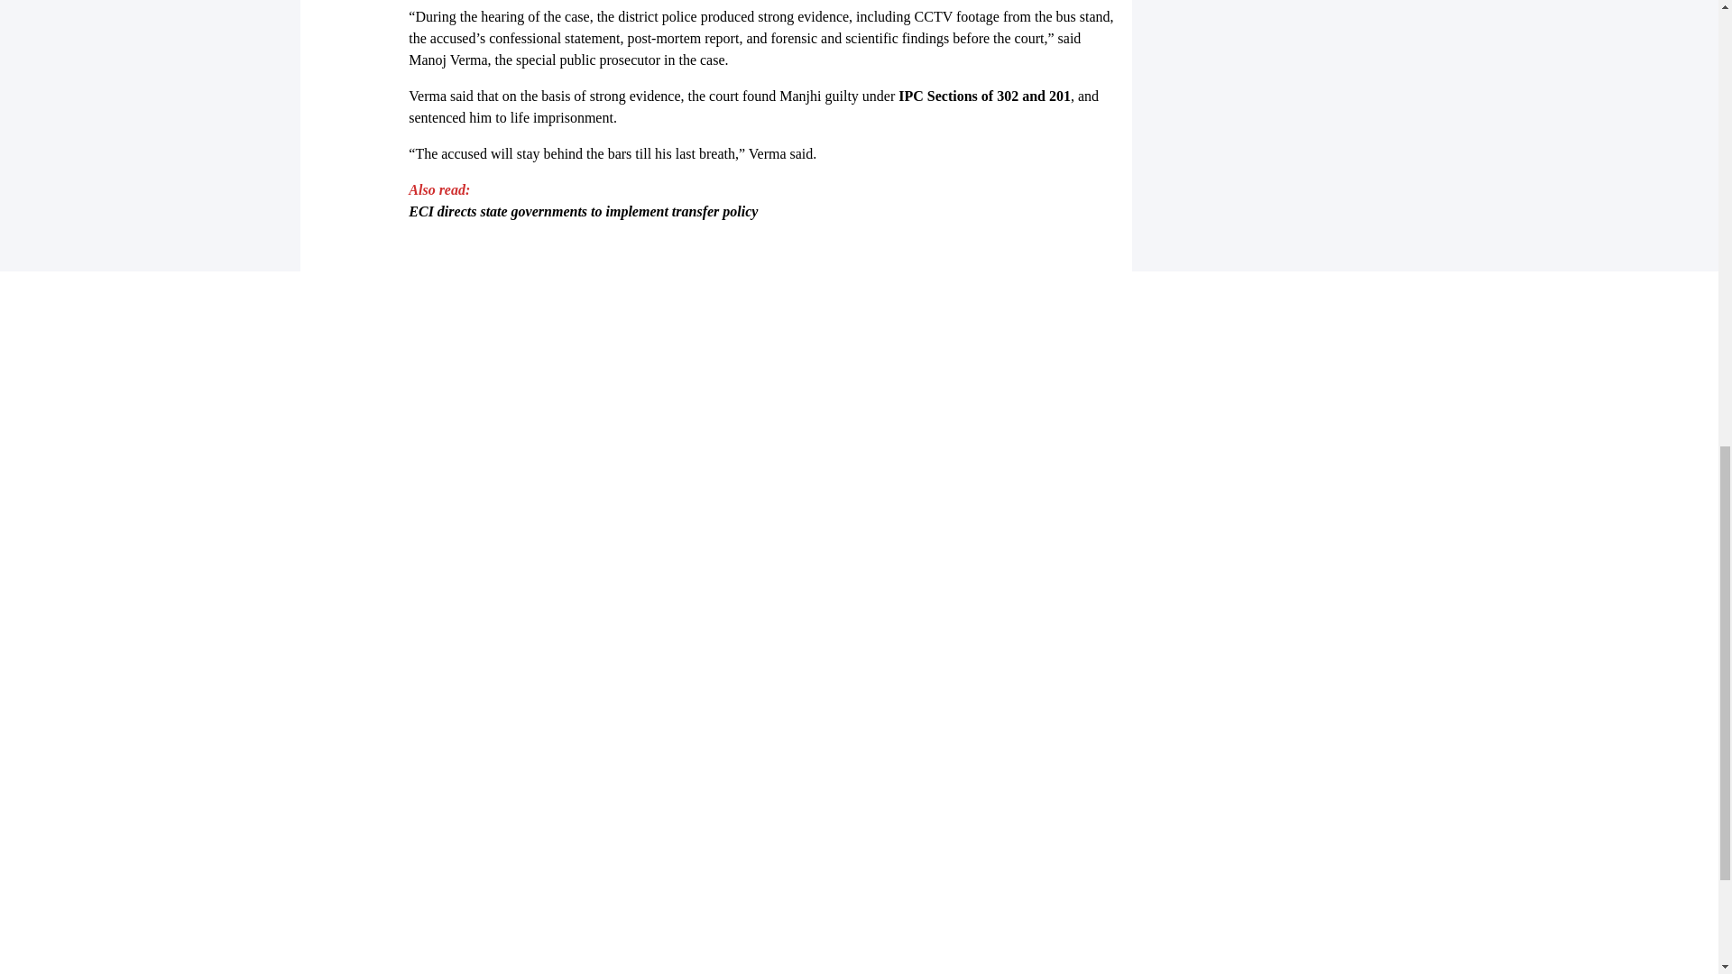  What do you see at coordinates (859, 568) in the screenshot?
I see `Eastern Mirror` at bounding box center [859, 568].